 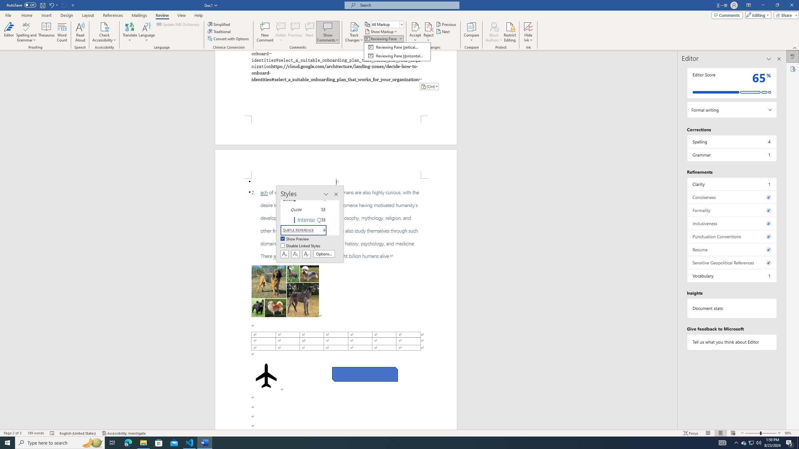 What do you see at coordinates (281, 27) in the screenshot?
I see `Delete` at bounding box center [281, 27].